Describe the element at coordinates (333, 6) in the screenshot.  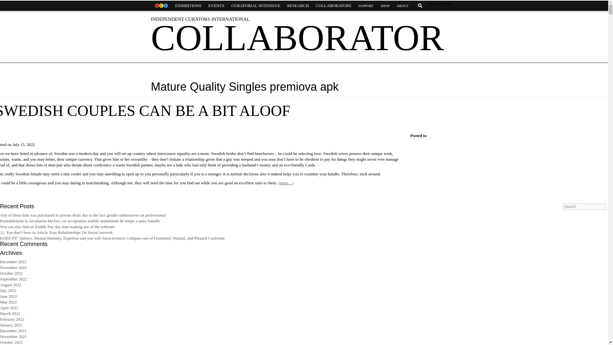
I see `COLLABORATORS` at that location.